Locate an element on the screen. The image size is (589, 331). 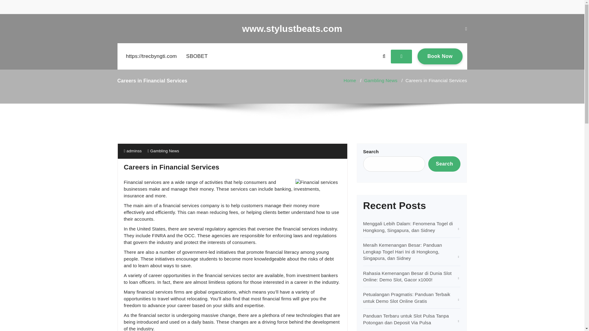
Gambling News is located at coordinates (380, 80).